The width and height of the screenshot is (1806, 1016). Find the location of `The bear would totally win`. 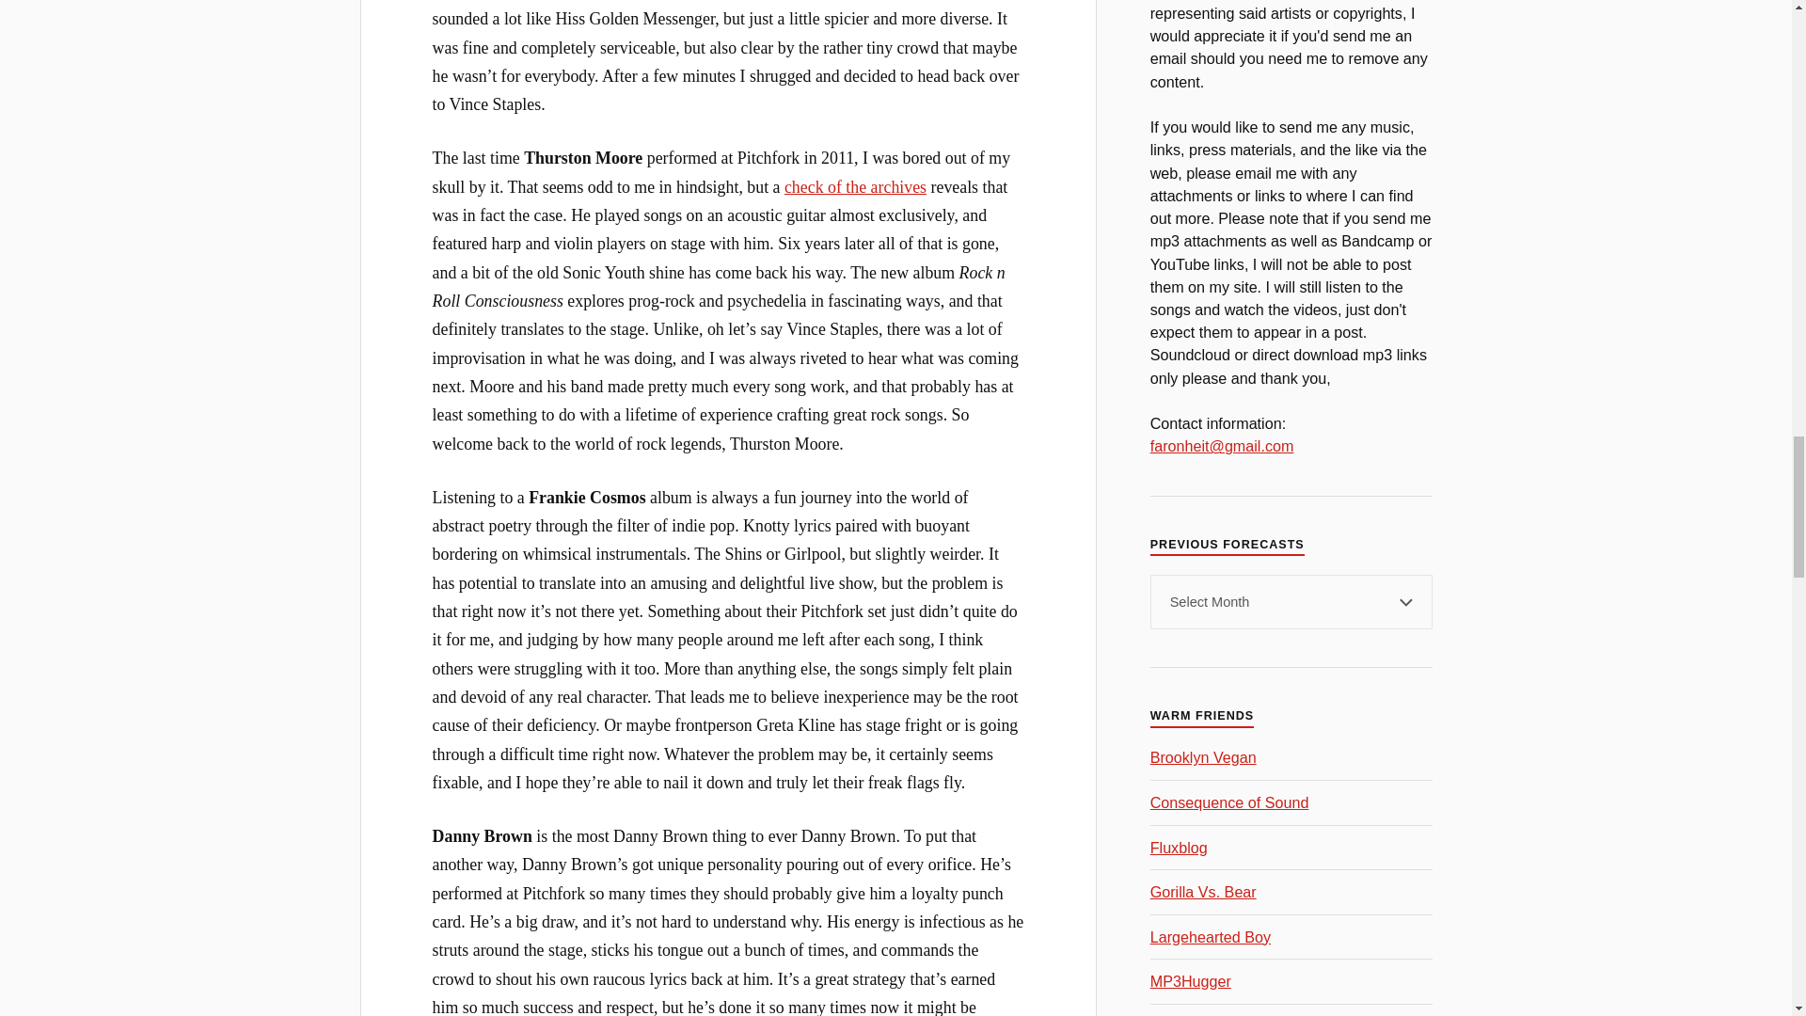

The bear would totally win is located at coordinates (1204, 891).